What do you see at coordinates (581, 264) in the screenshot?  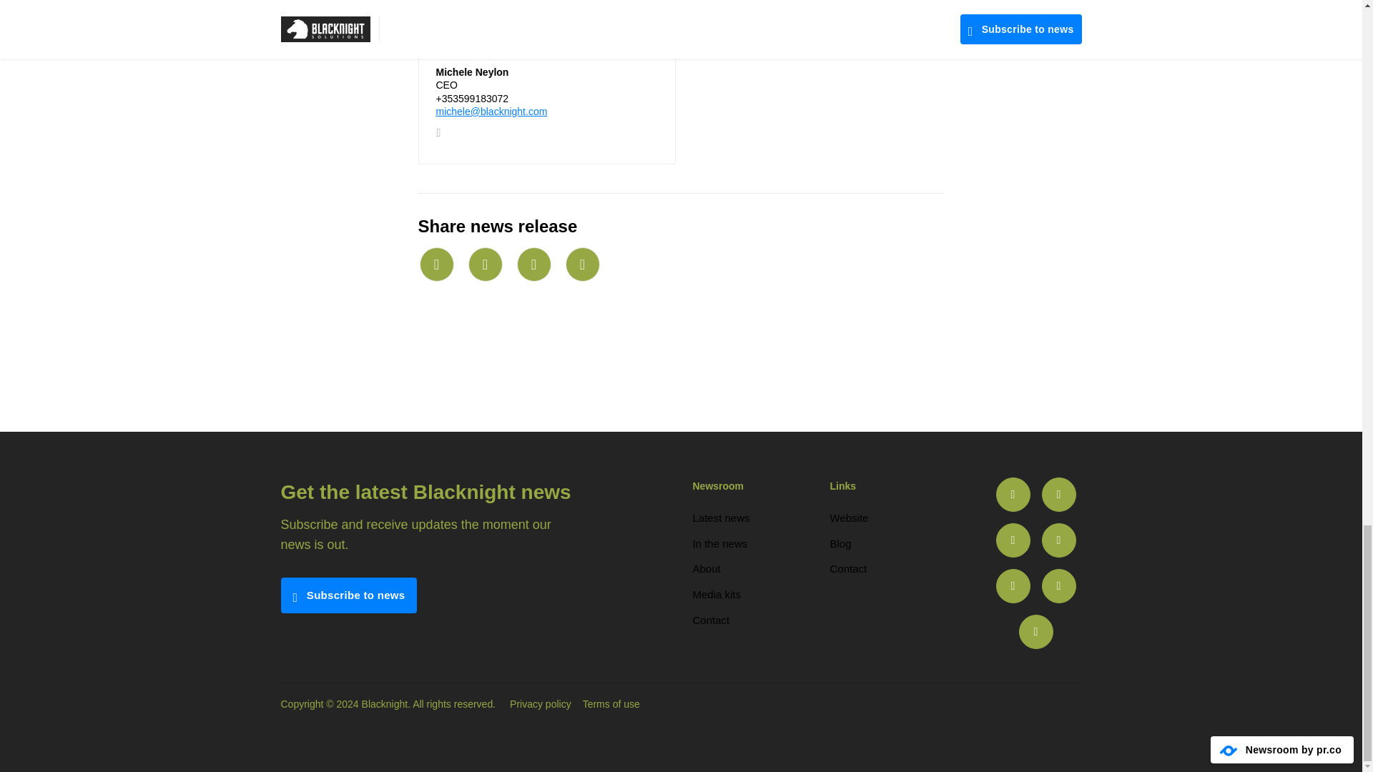 I see `Share this page on Facebook` at bounding box center [581, 264].